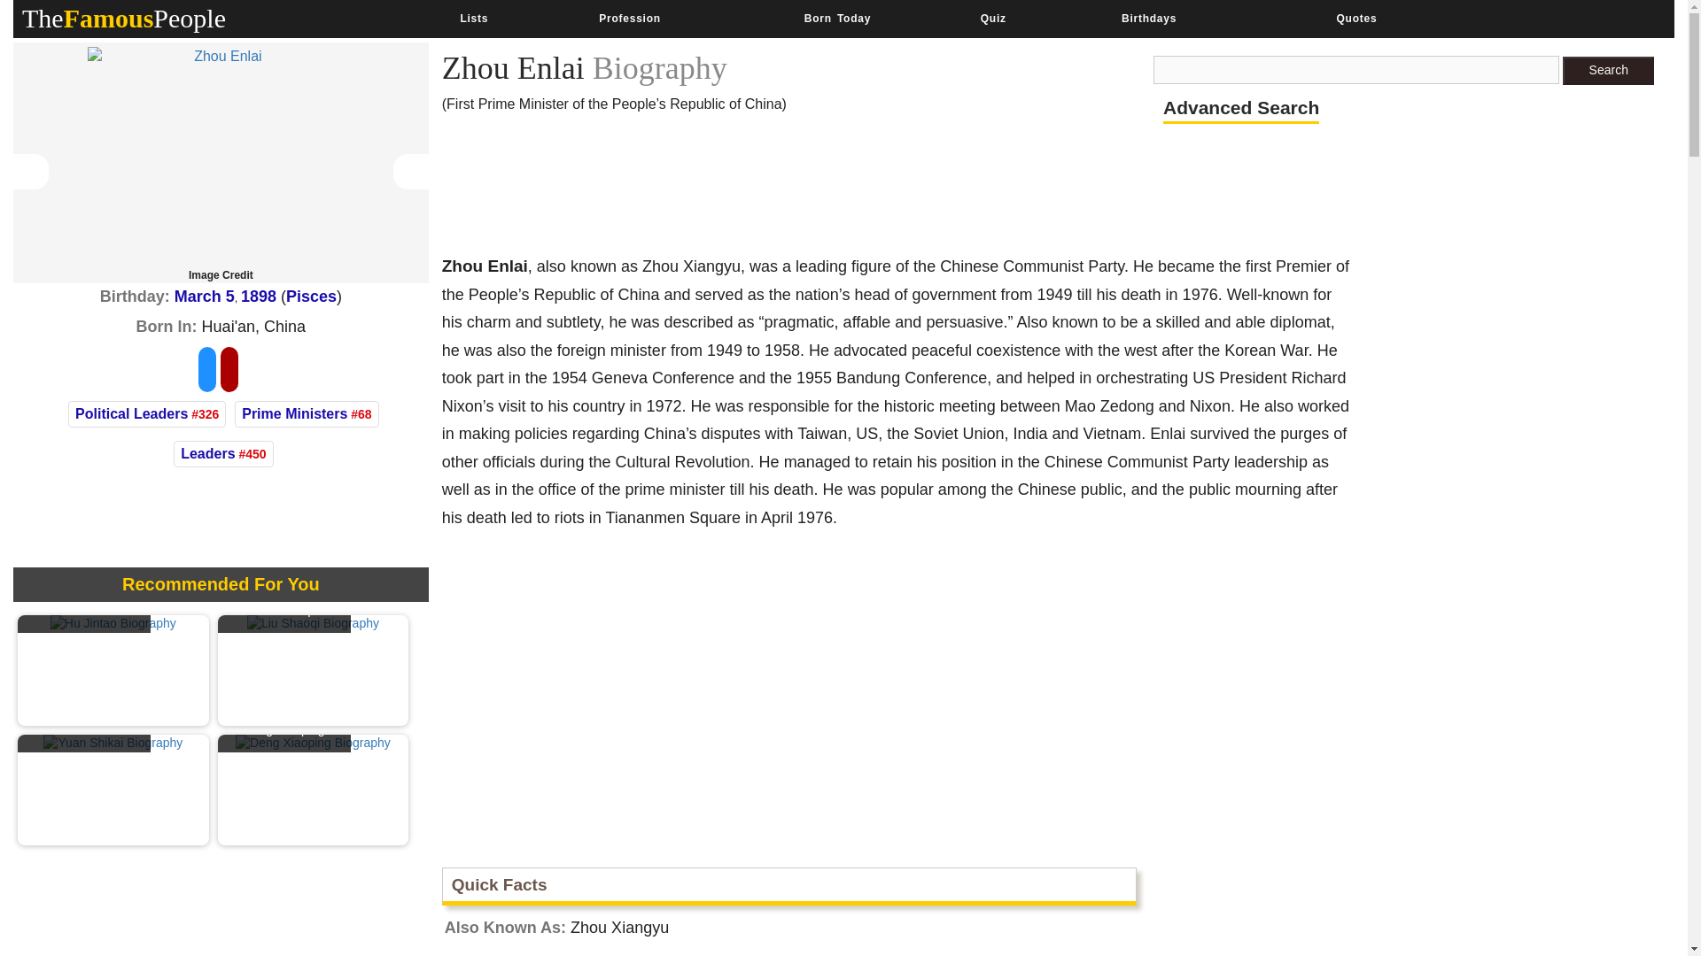 This screenshot has width=1701, height=956. I want to click on TheFamousPeople, so click(124, 18).